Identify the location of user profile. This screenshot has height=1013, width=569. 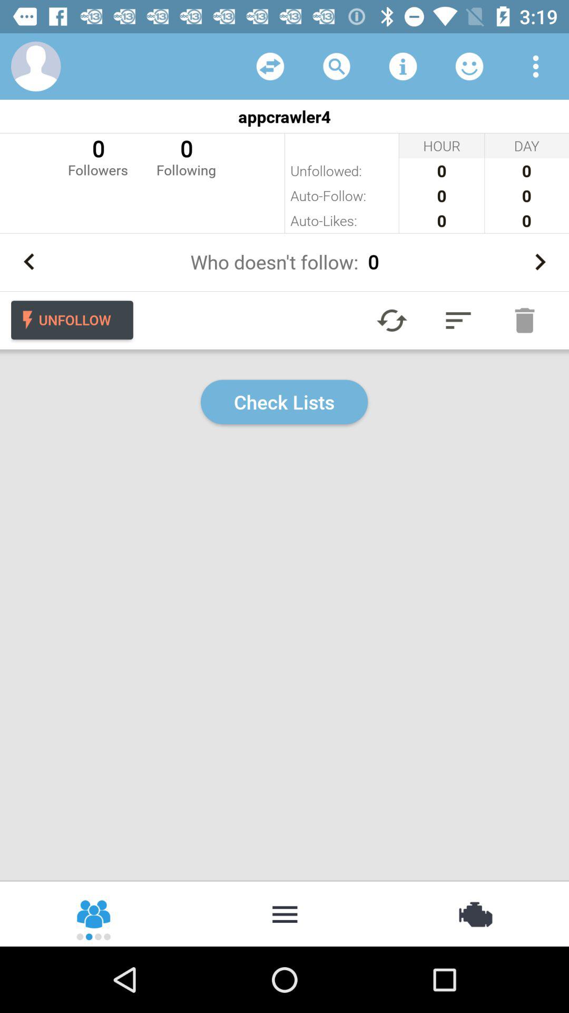
(36, 66).